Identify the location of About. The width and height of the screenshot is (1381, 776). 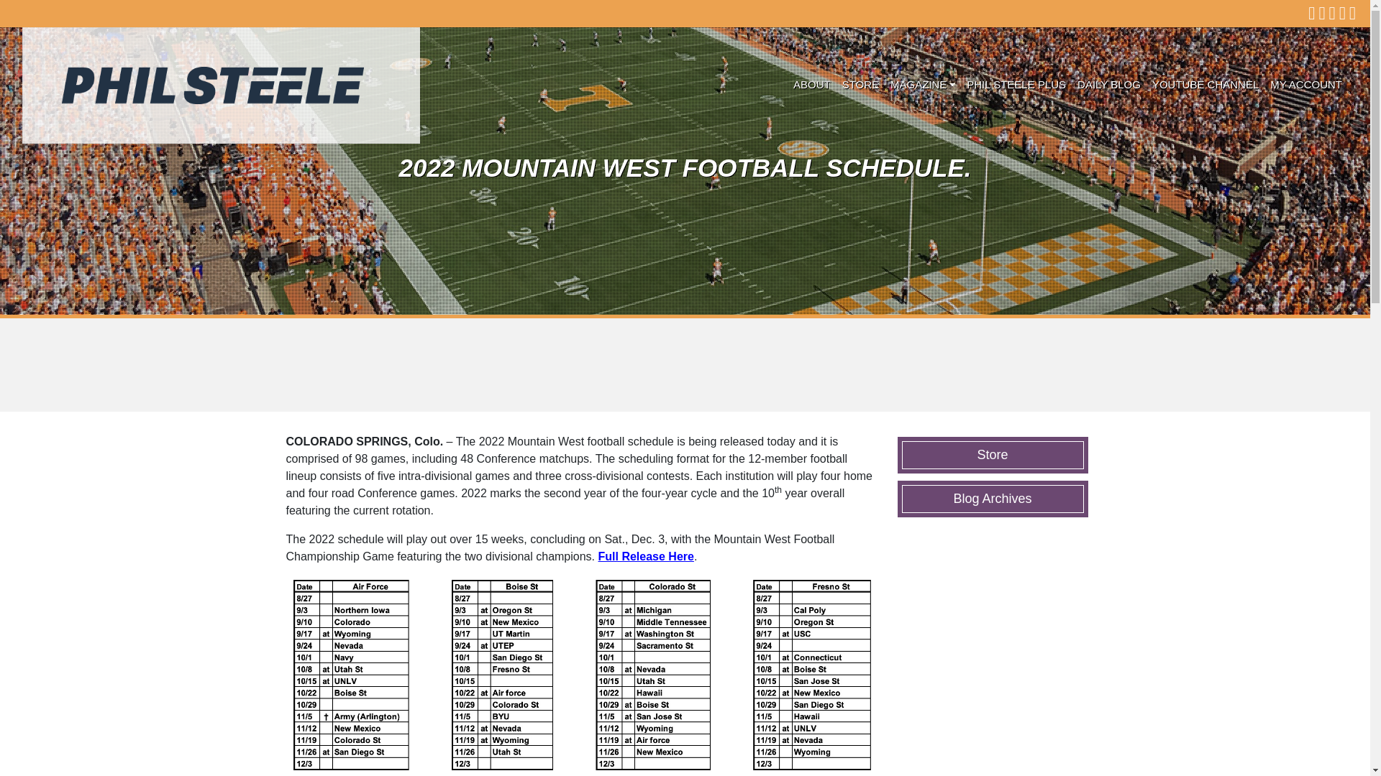
(811, 85).